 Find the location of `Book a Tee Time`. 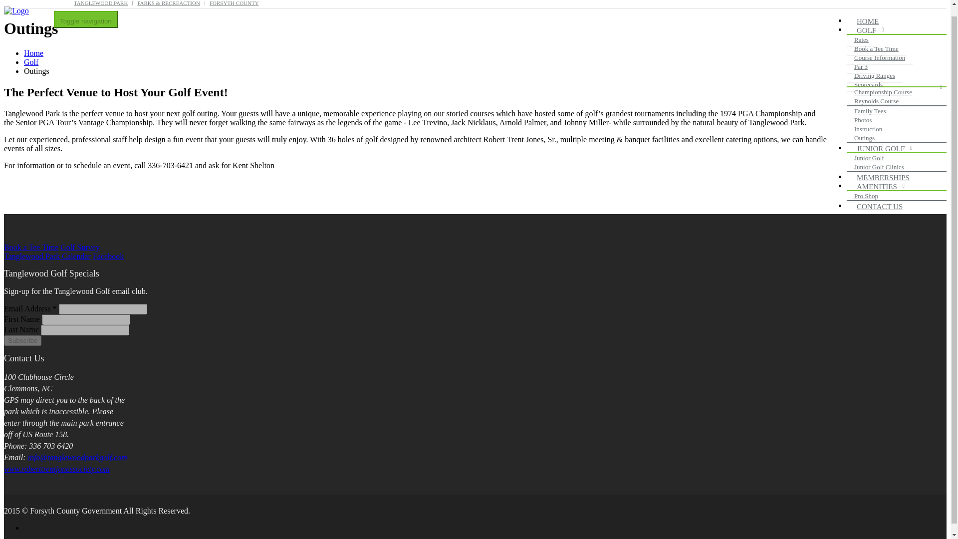

Book a Tee Time is located at coordinates (876, 49).